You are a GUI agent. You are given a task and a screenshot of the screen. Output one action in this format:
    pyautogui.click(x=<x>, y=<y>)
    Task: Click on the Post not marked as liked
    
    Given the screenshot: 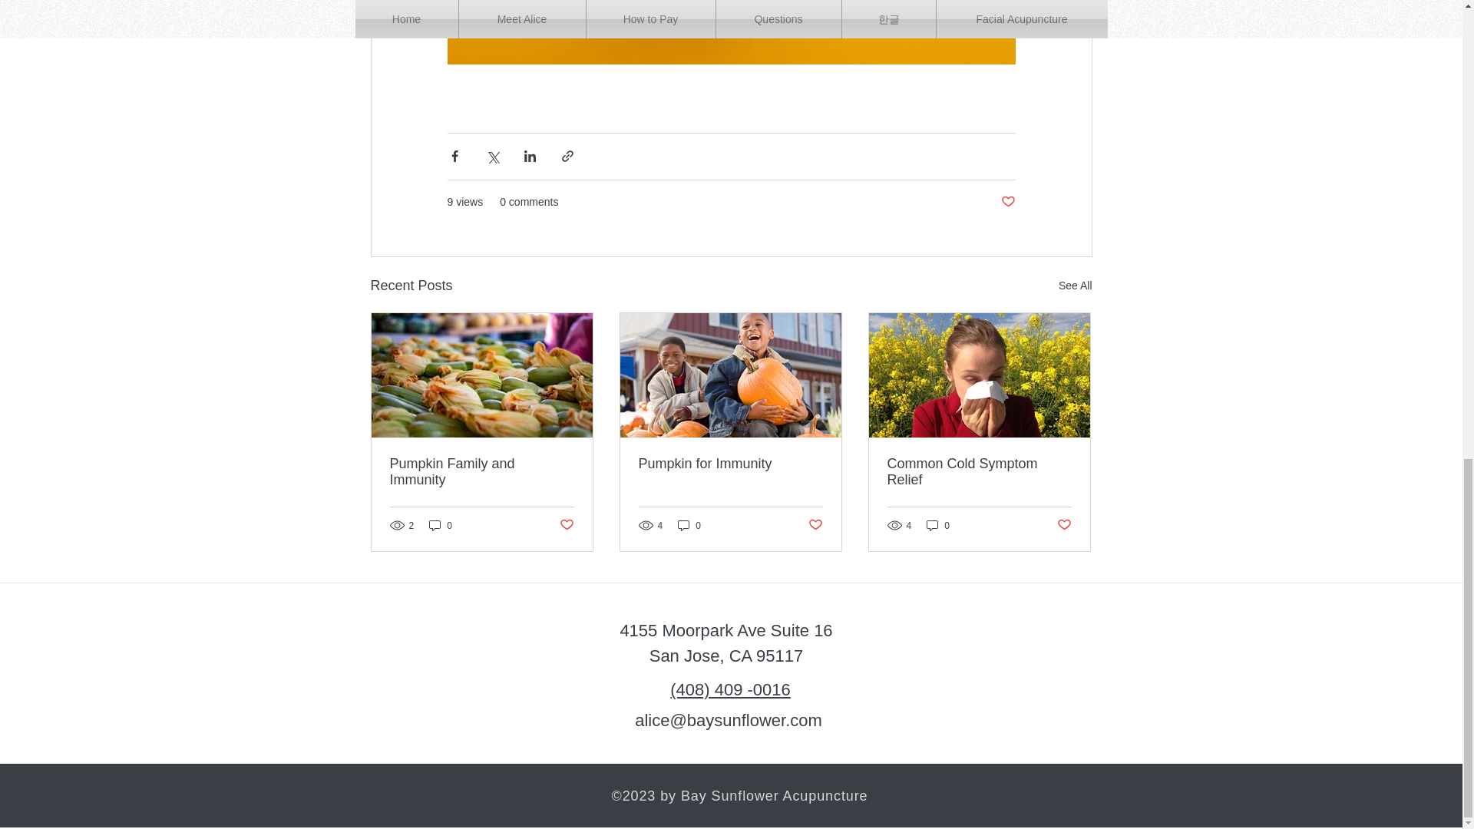 What is the action you would take?
    pyautogui.click(x=565, y=525)
    